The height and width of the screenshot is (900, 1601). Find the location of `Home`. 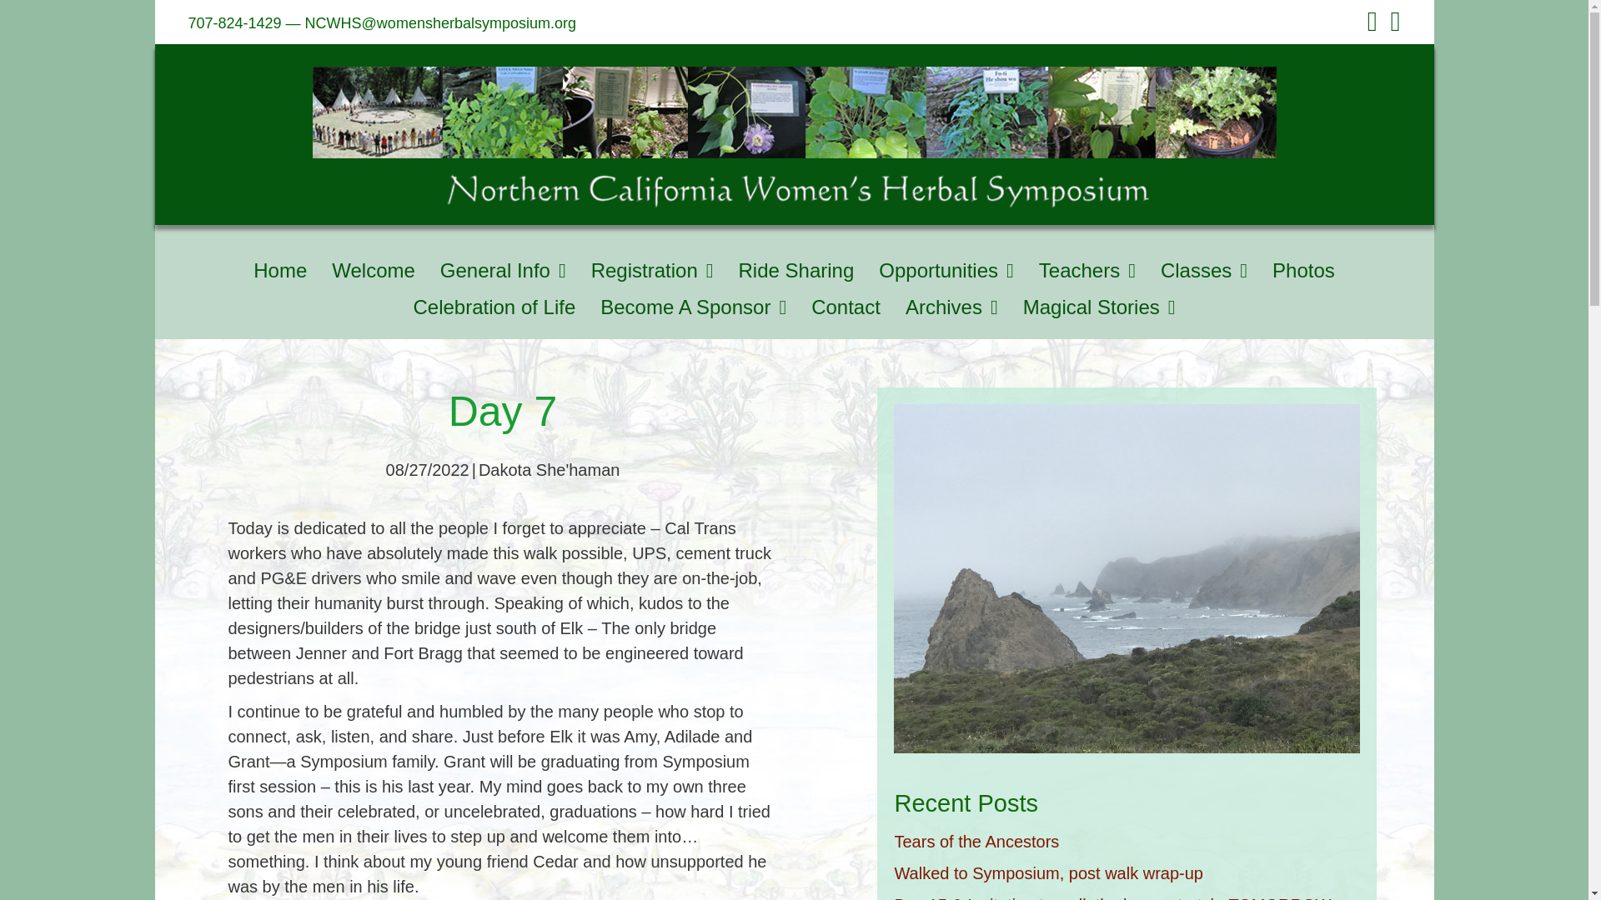

Home is located at coordinates (280, 275).